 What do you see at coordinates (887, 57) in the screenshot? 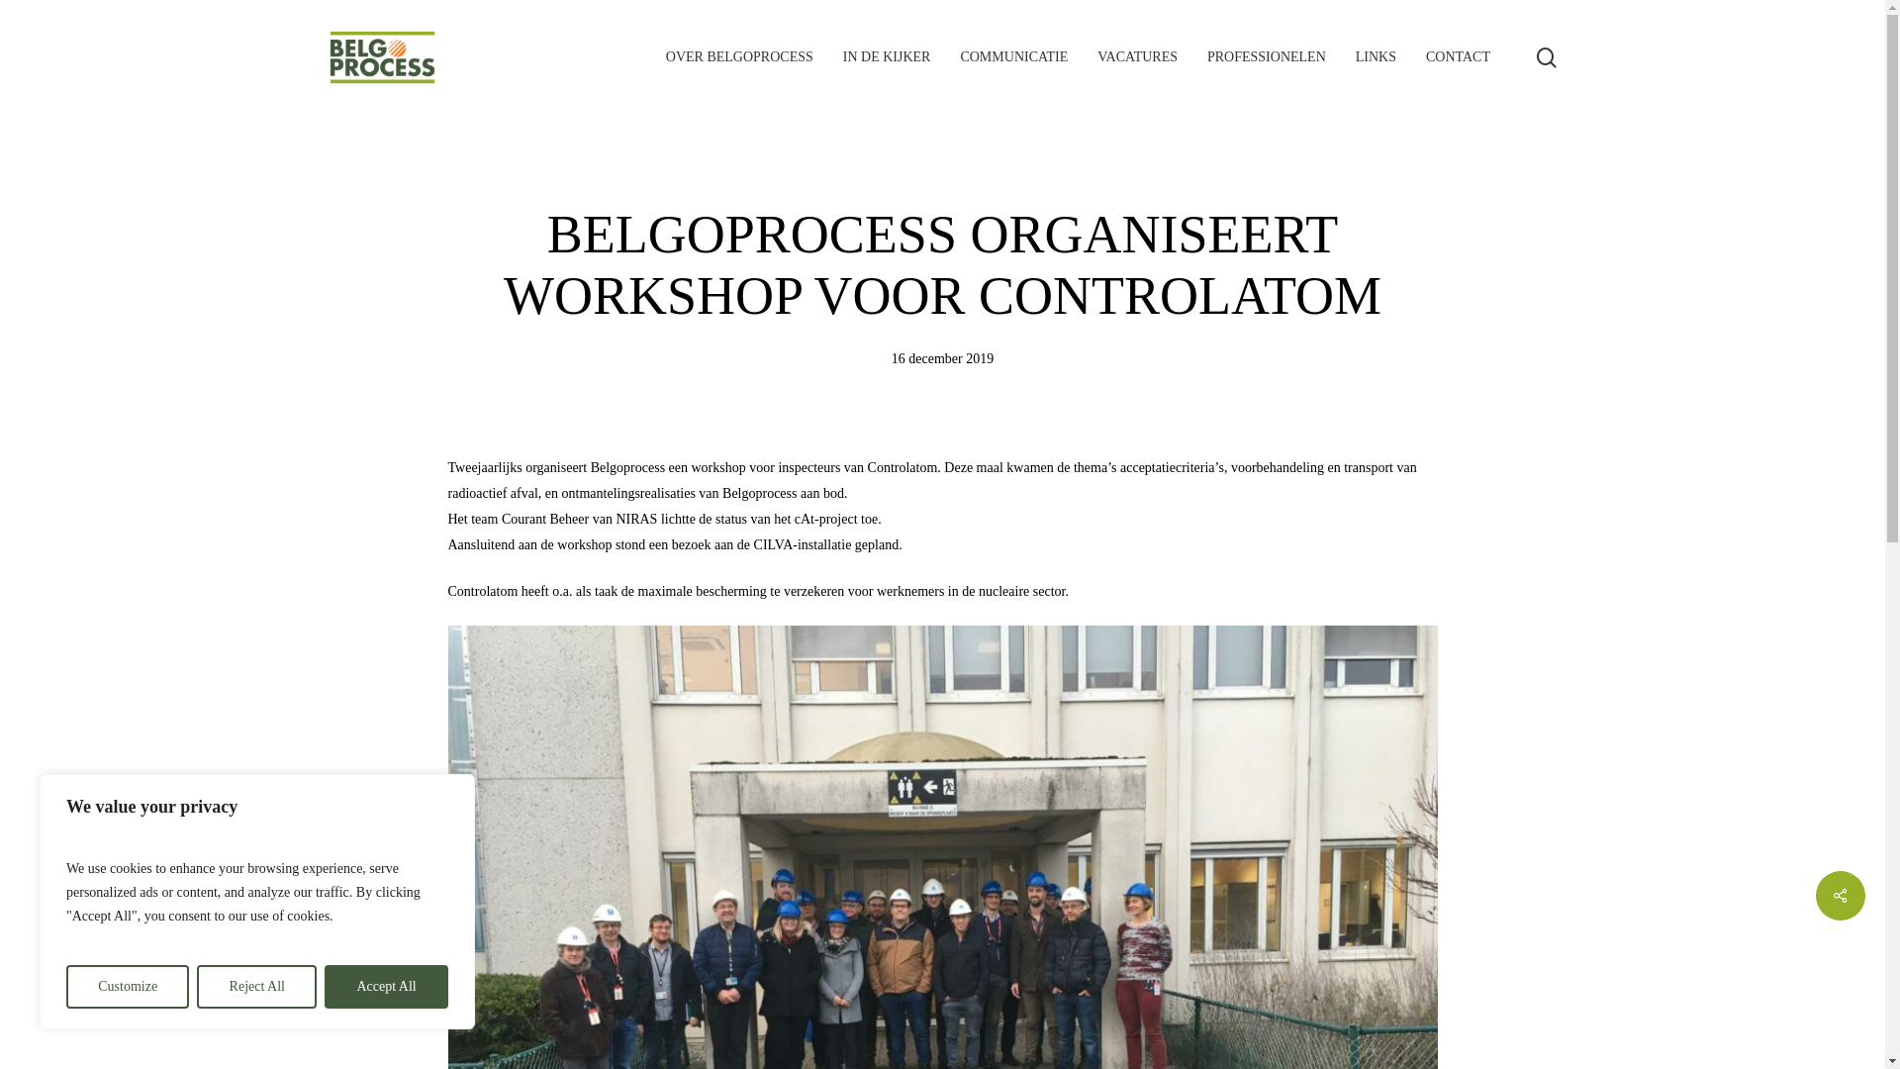
I see `IN DE KIJKER` at bounding box center [887, 57].